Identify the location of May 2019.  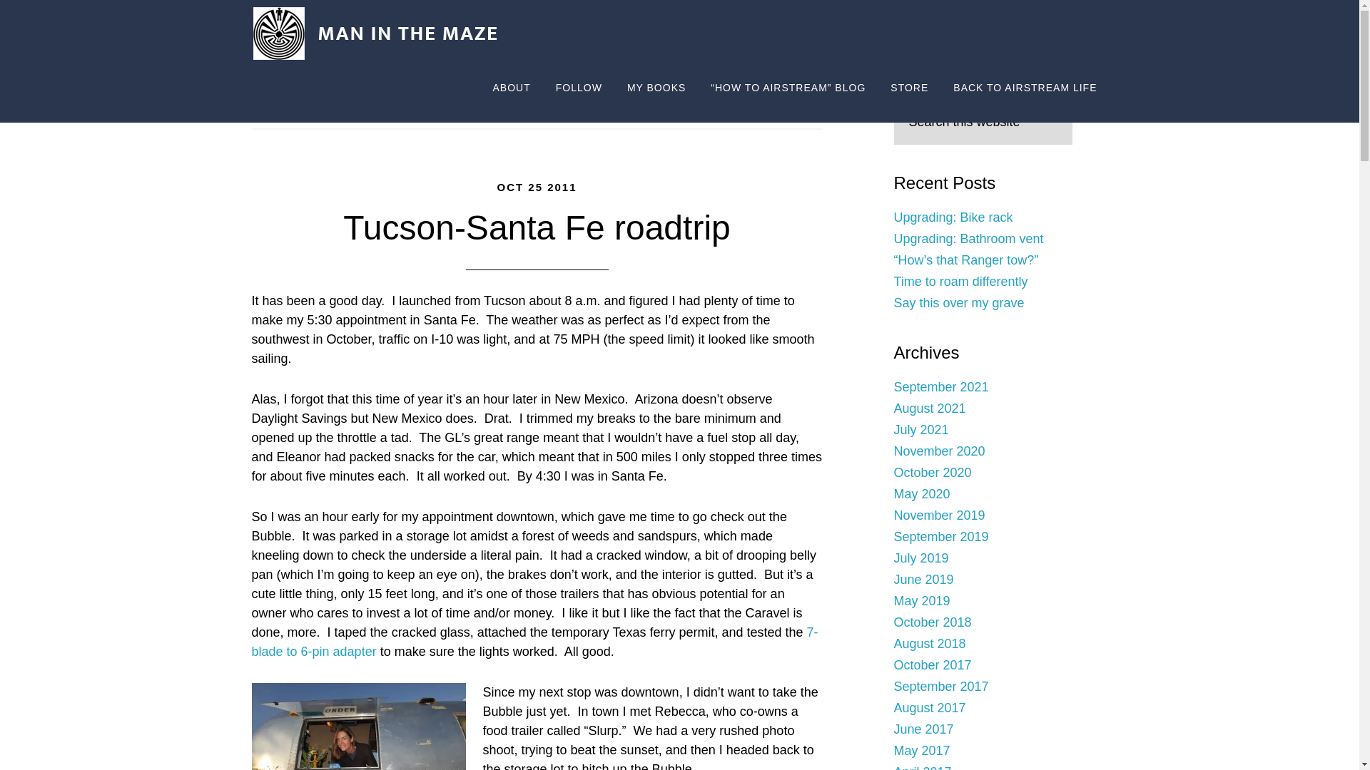
(920, 600).